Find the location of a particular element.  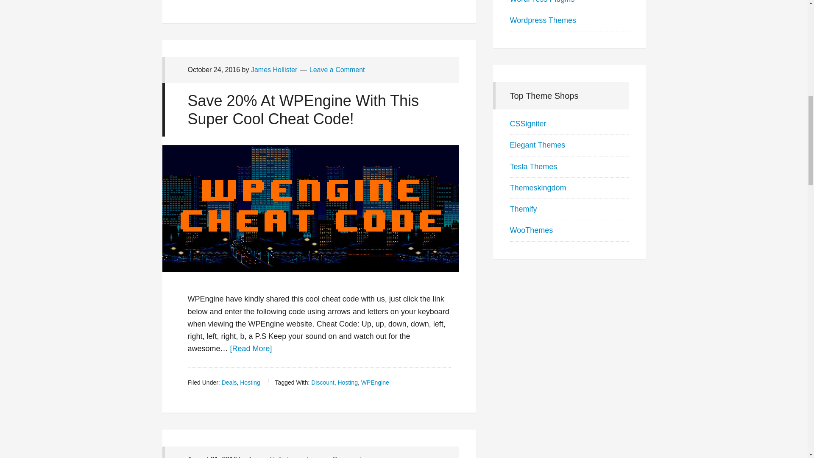

Leave a Comment is located at coordinates (337, 70).